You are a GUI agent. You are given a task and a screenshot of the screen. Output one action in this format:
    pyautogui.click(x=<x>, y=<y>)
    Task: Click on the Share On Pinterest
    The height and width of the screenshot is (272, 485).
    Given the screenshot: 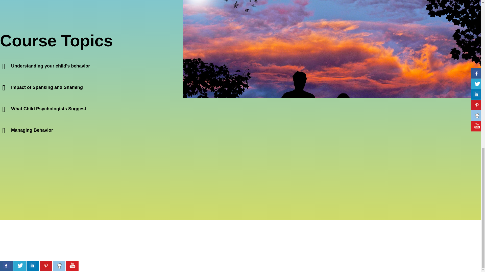 What is the action you would take?
    pyautogui.click(x=46, y=265)
    